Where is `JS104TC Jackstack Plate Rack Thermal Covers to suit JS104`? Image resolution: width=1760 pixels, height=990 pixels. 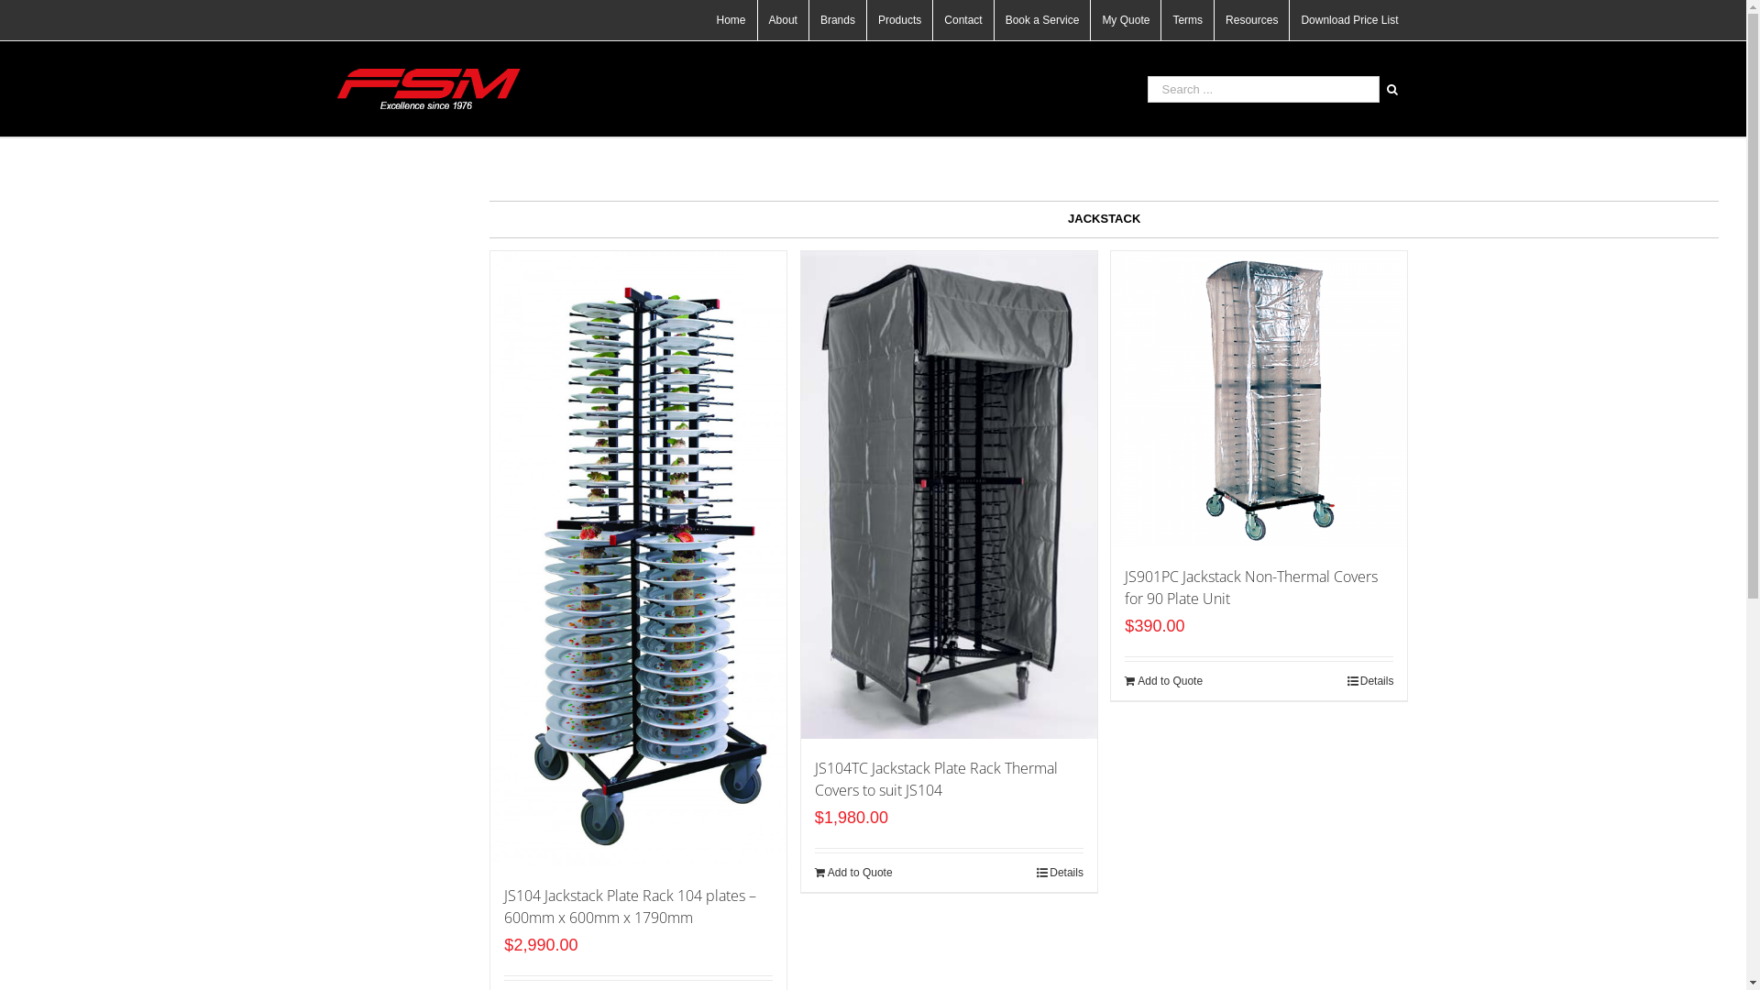
JS104TC Jackstack Plate Rack Thermal Covers to suit JS104 is located at coordinates (937, 779).